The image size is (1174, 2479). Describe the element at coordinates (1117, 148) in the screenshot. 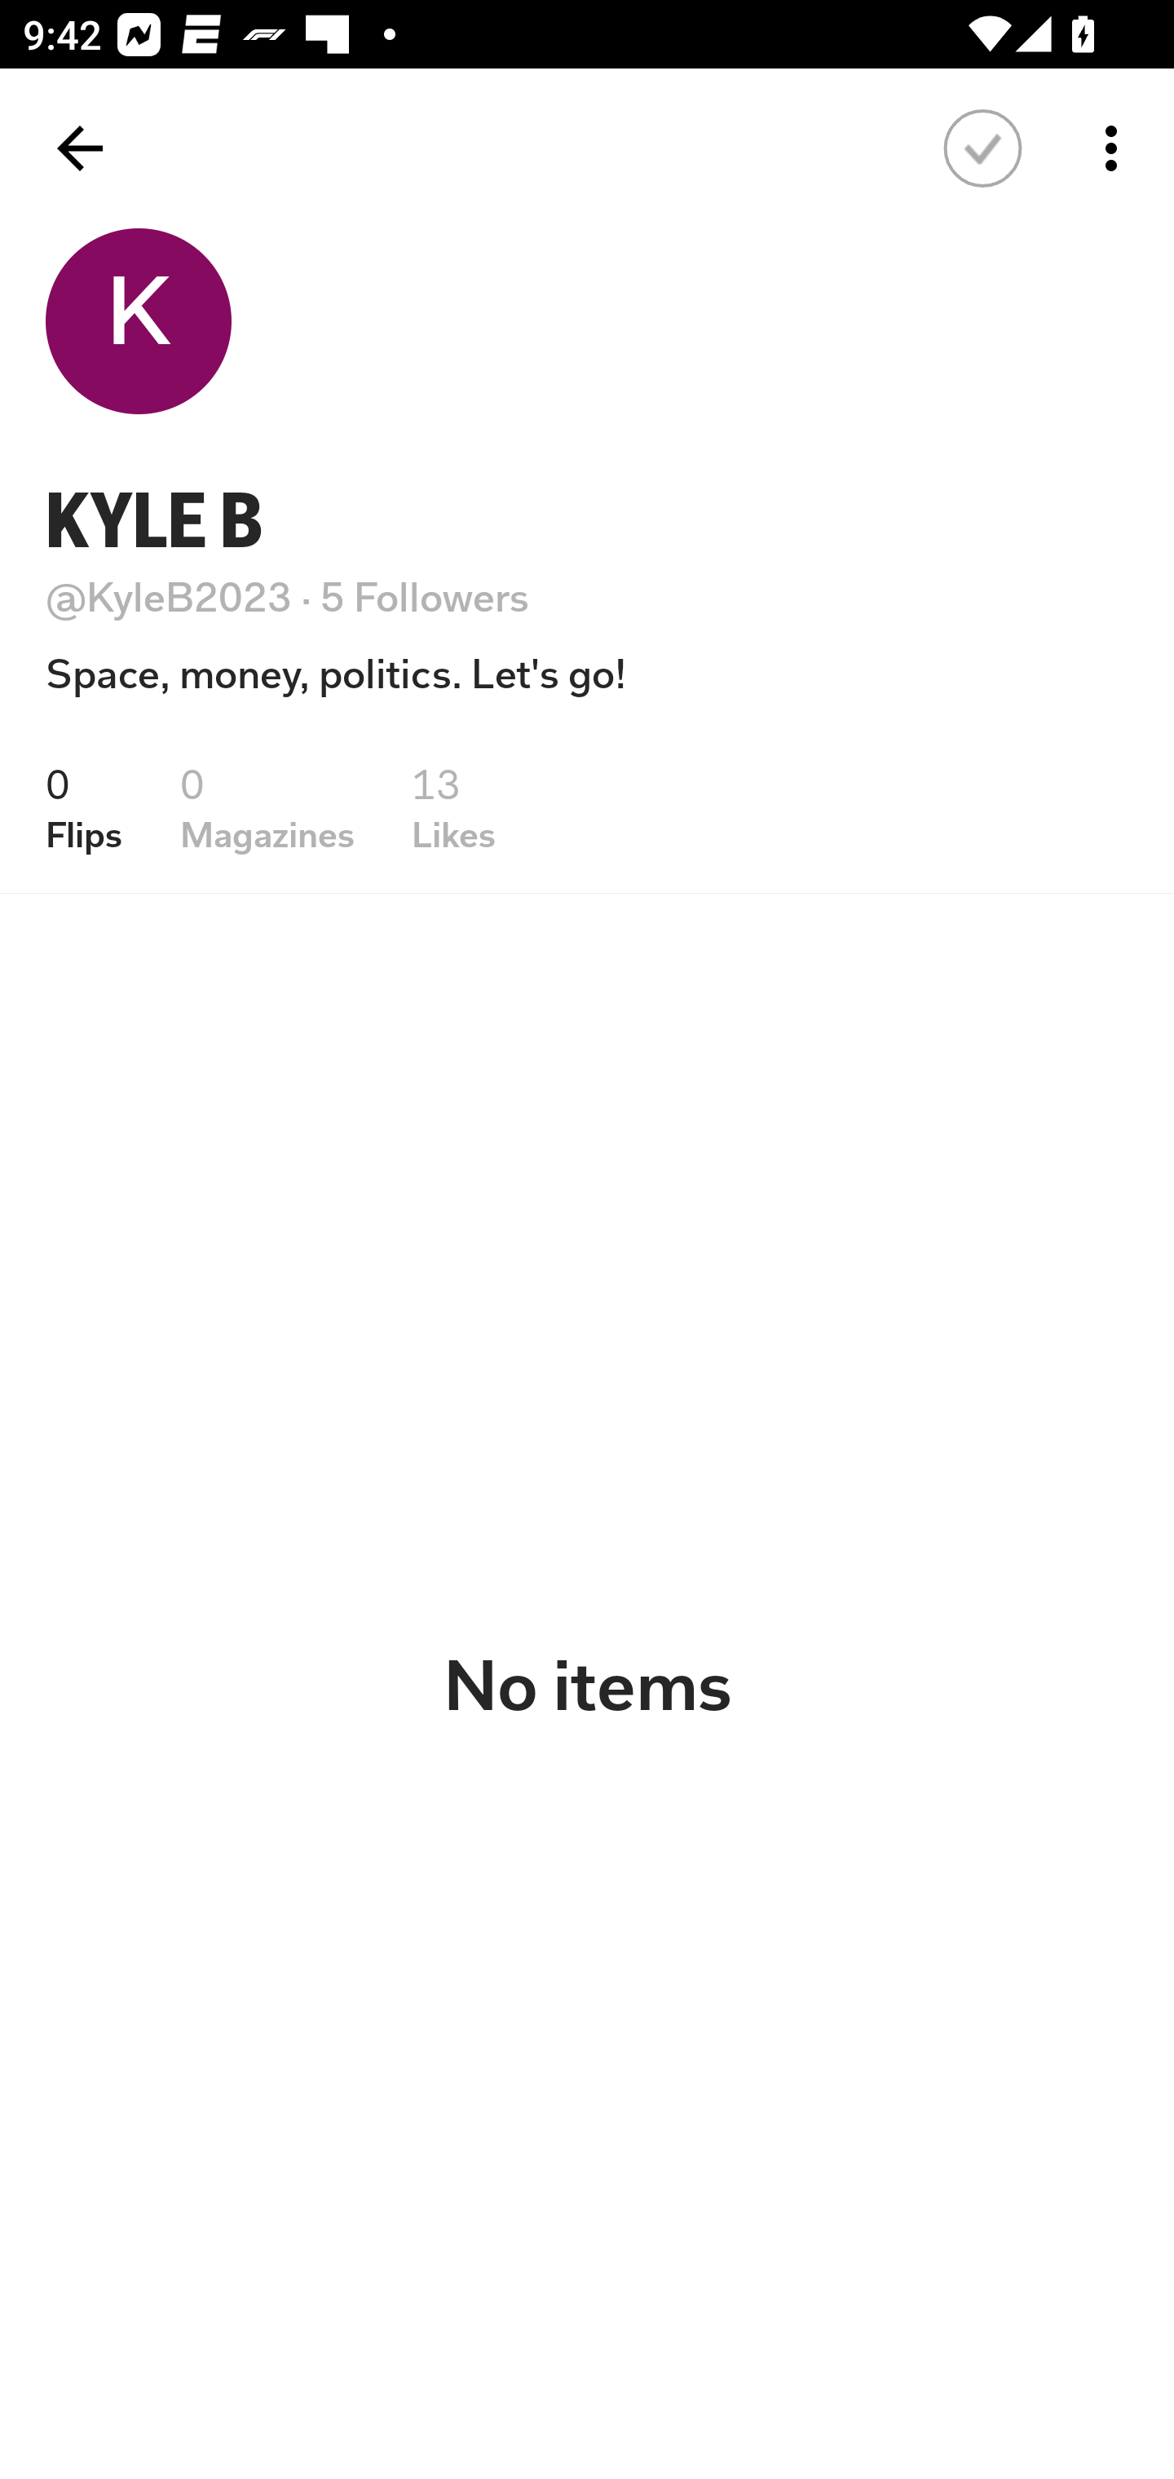

I see `More options` at that location.